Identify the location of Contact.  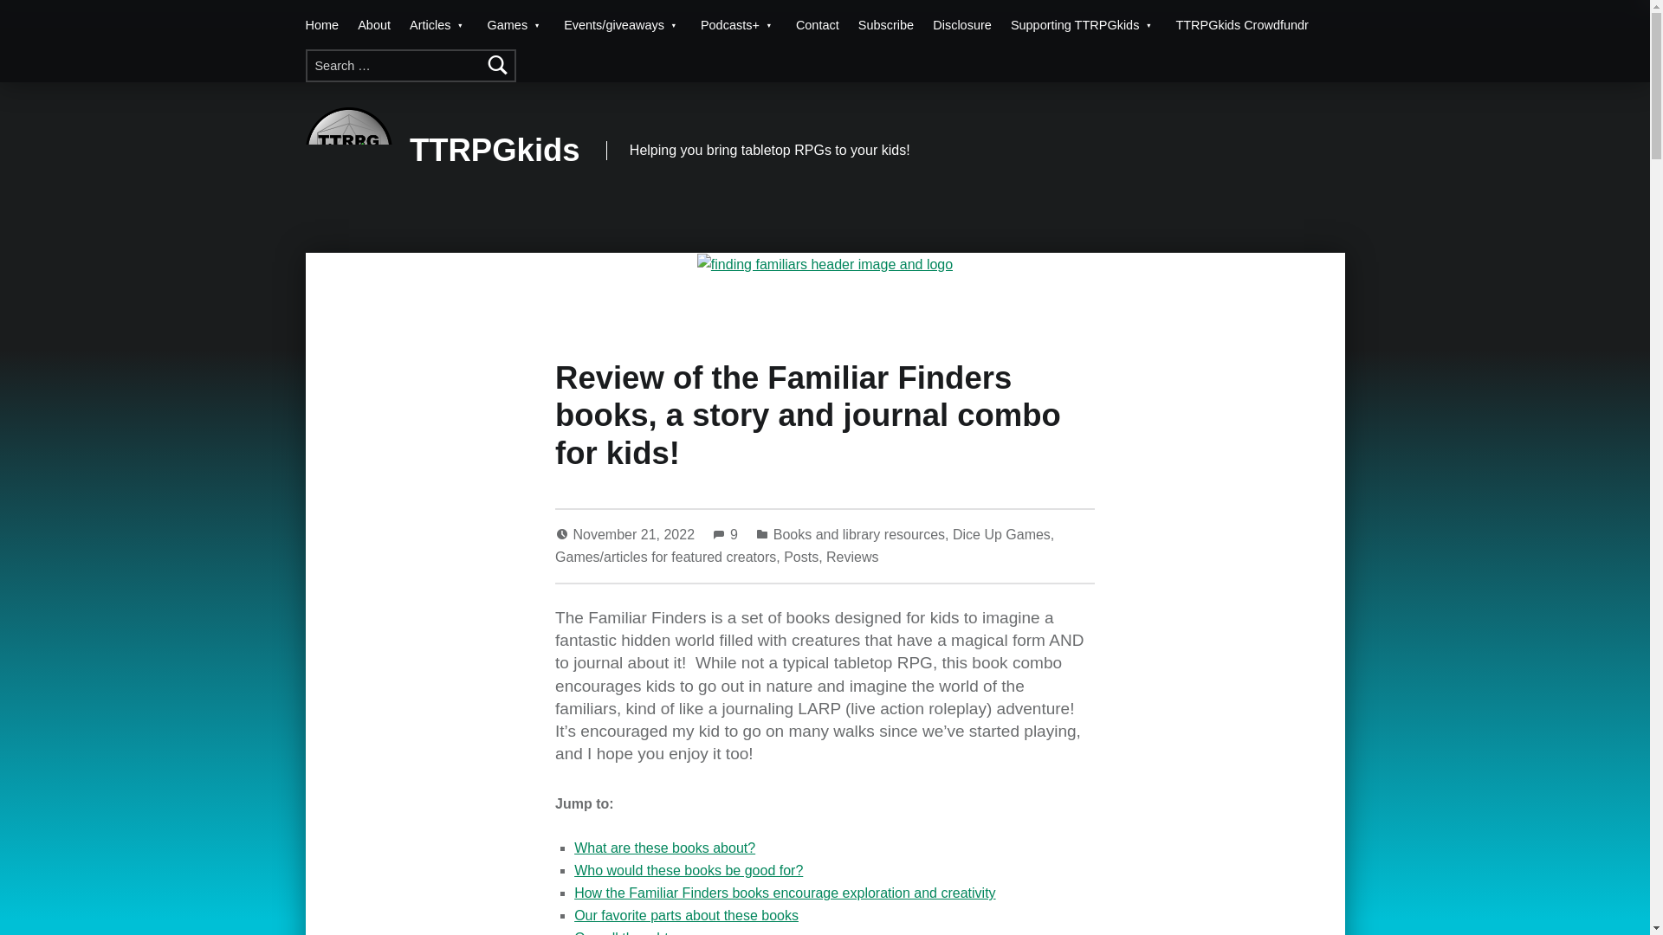
(818, 24).